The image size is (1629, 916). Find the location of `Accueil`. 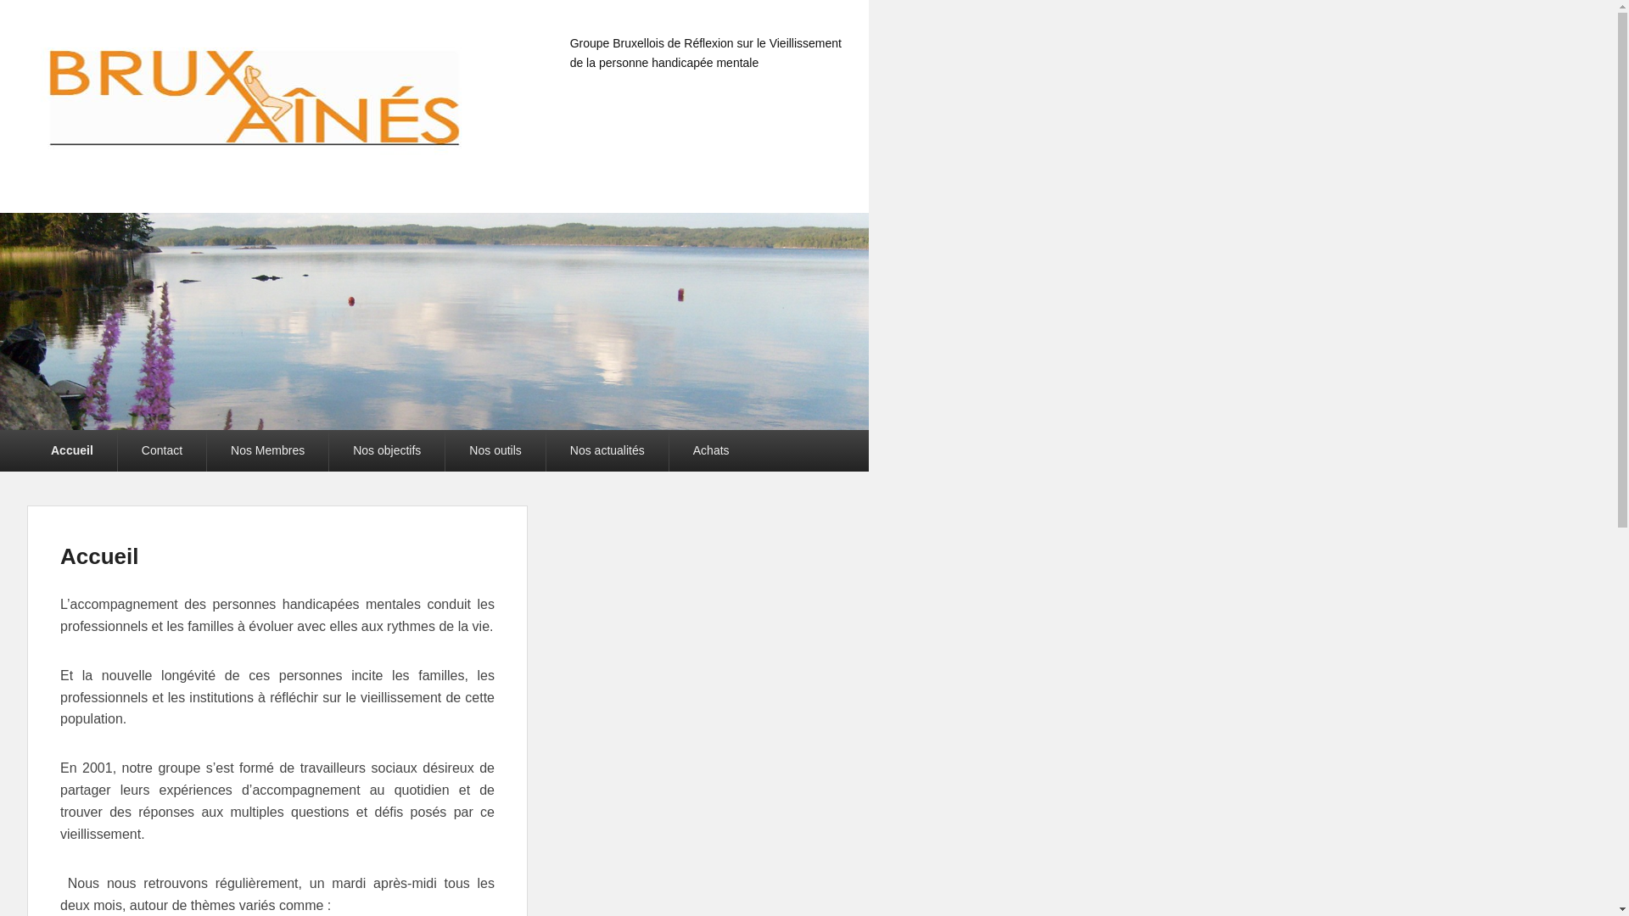

Accueil is located at coordinates (72, 451).